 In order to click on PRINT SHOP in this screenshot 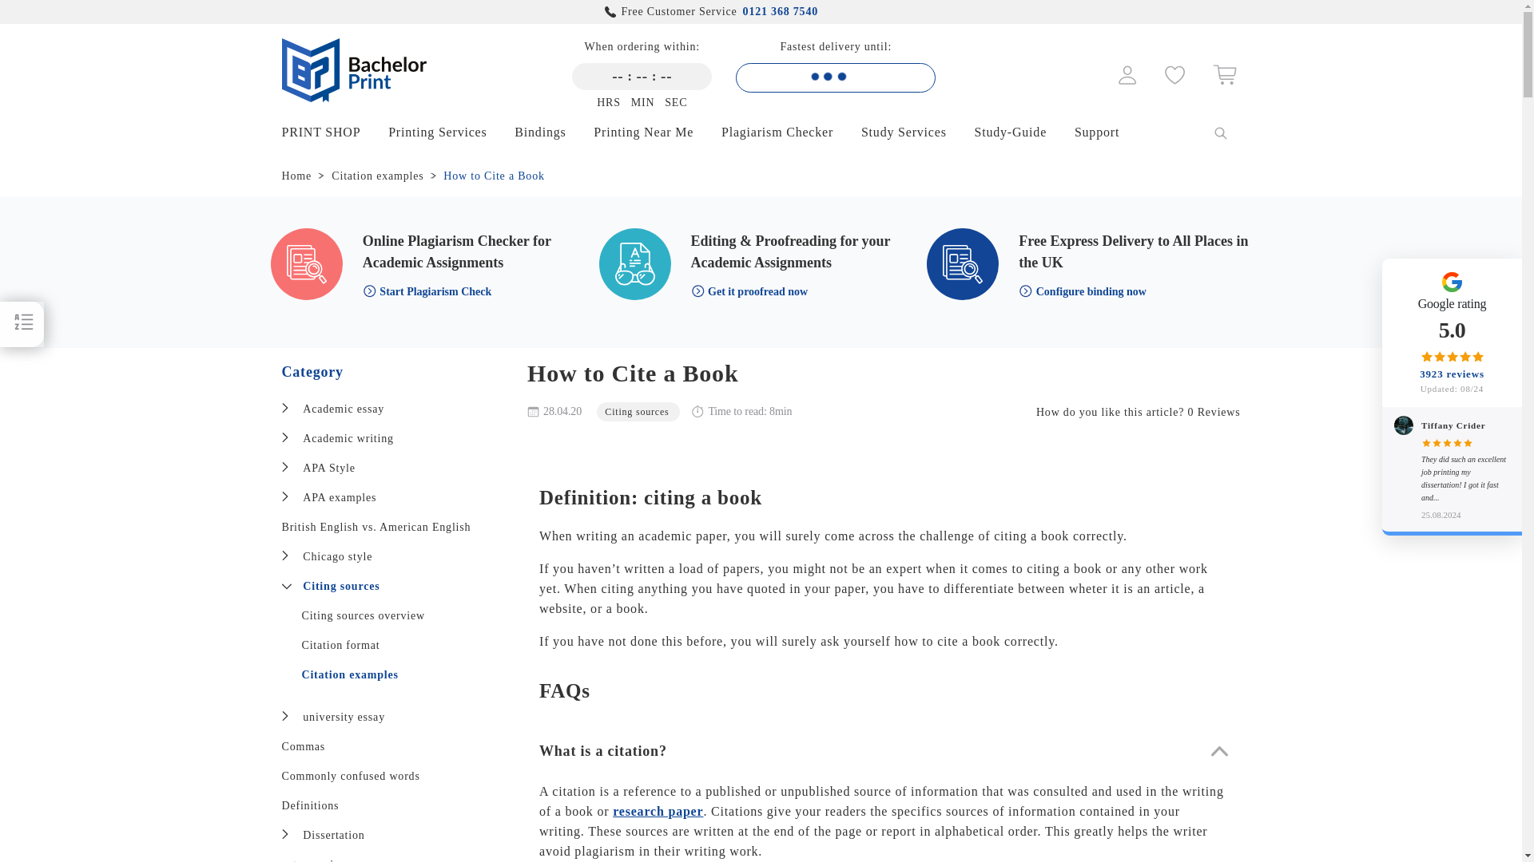, I will do `click(332, 131)`.